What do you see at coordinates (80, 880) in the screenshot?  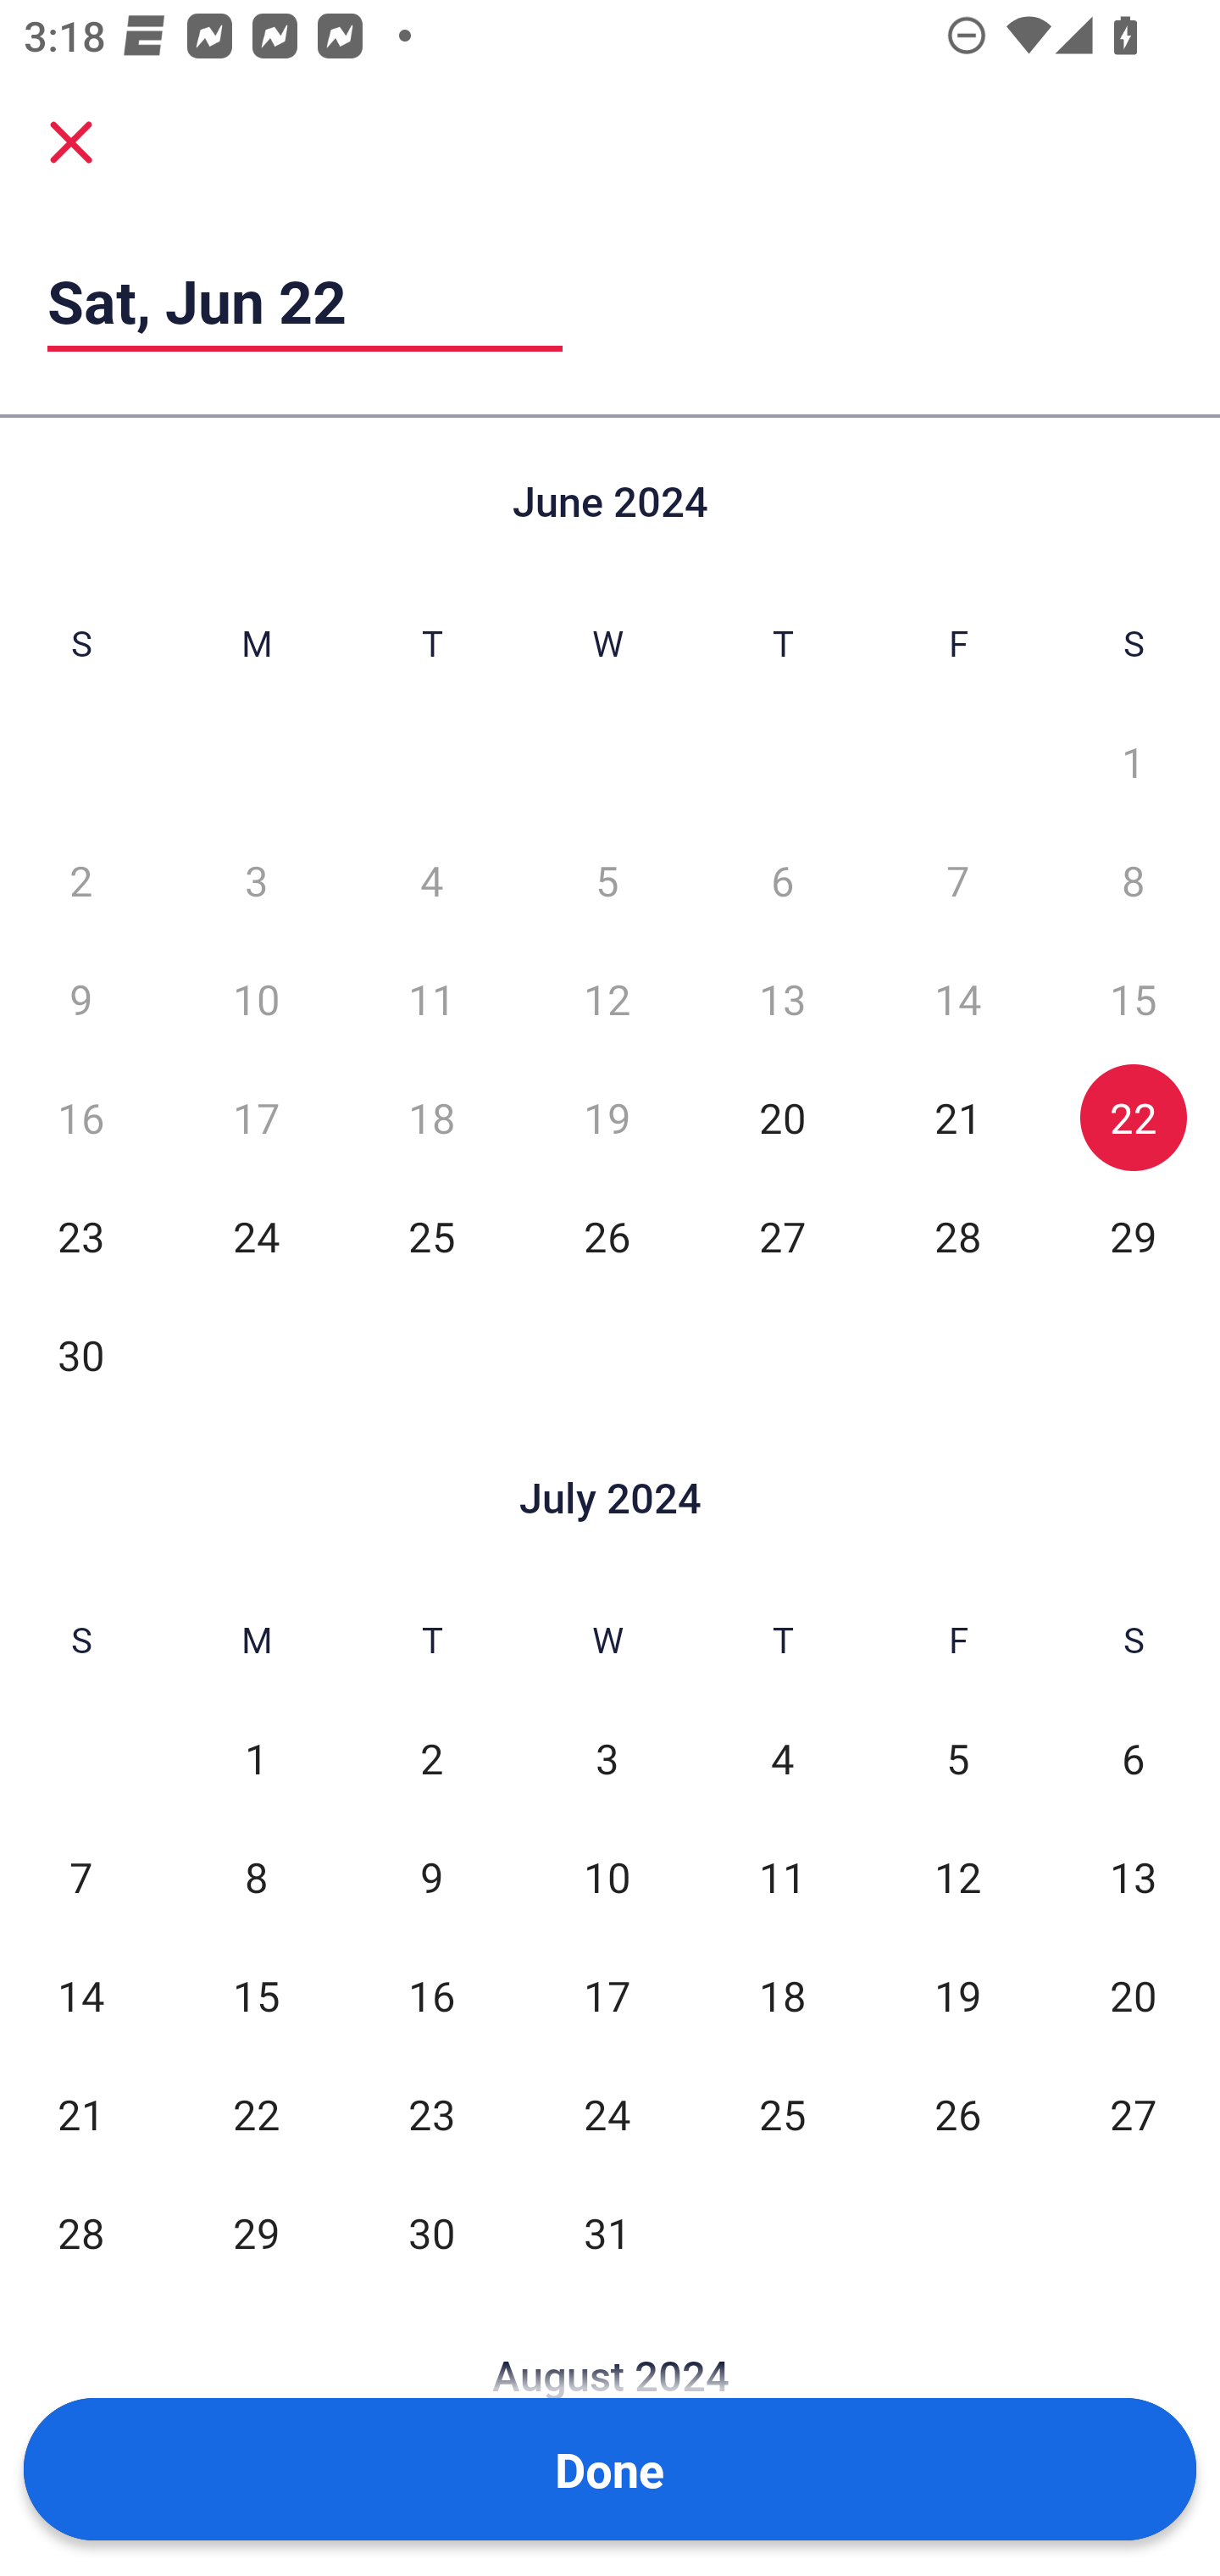 I see `2 Sun, Jun 2, Not Selected` at bounding box center [80, 880].